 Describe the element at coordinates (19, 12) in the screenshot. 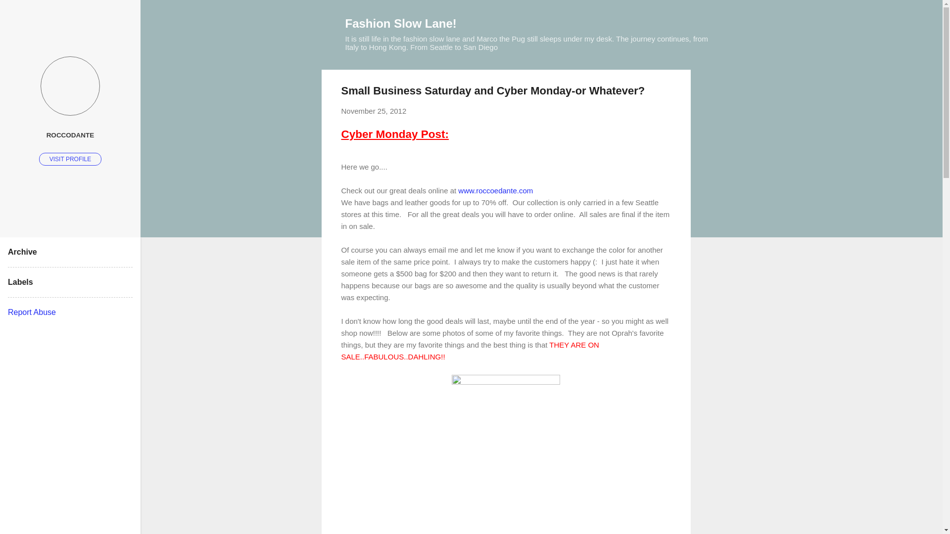

I see `Search` at that location.